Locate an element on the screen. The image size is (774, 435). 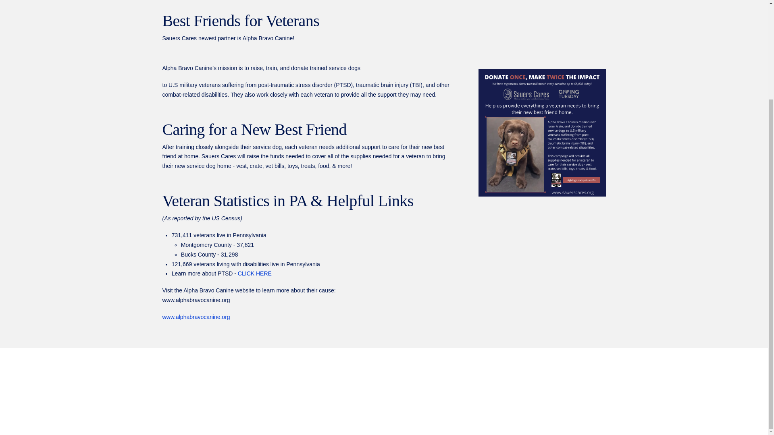
SUBMIT A PROJECT is located at coordinates (439, 397).